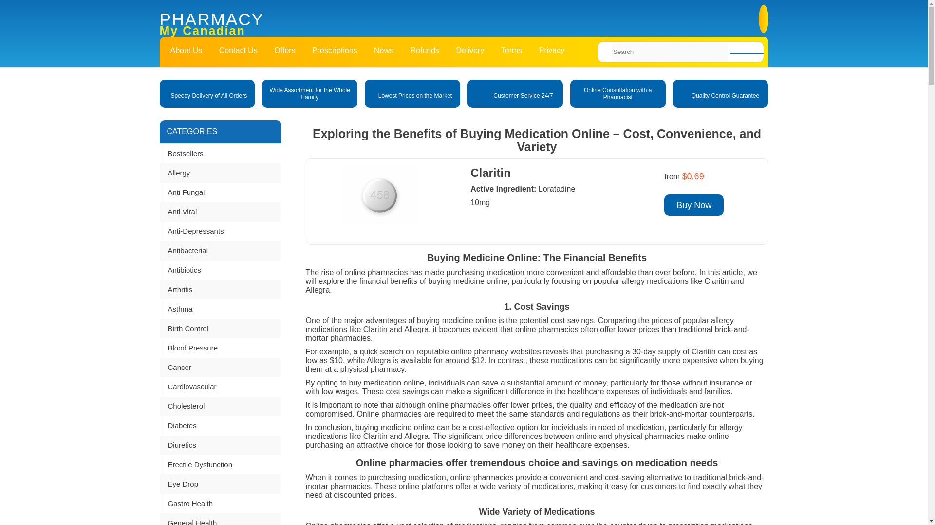 This screenshot has height=525, width=935. What do you see at coordinates (284, 51) in the screenshot?
I see `Offers` at bounding box center [284, 51].